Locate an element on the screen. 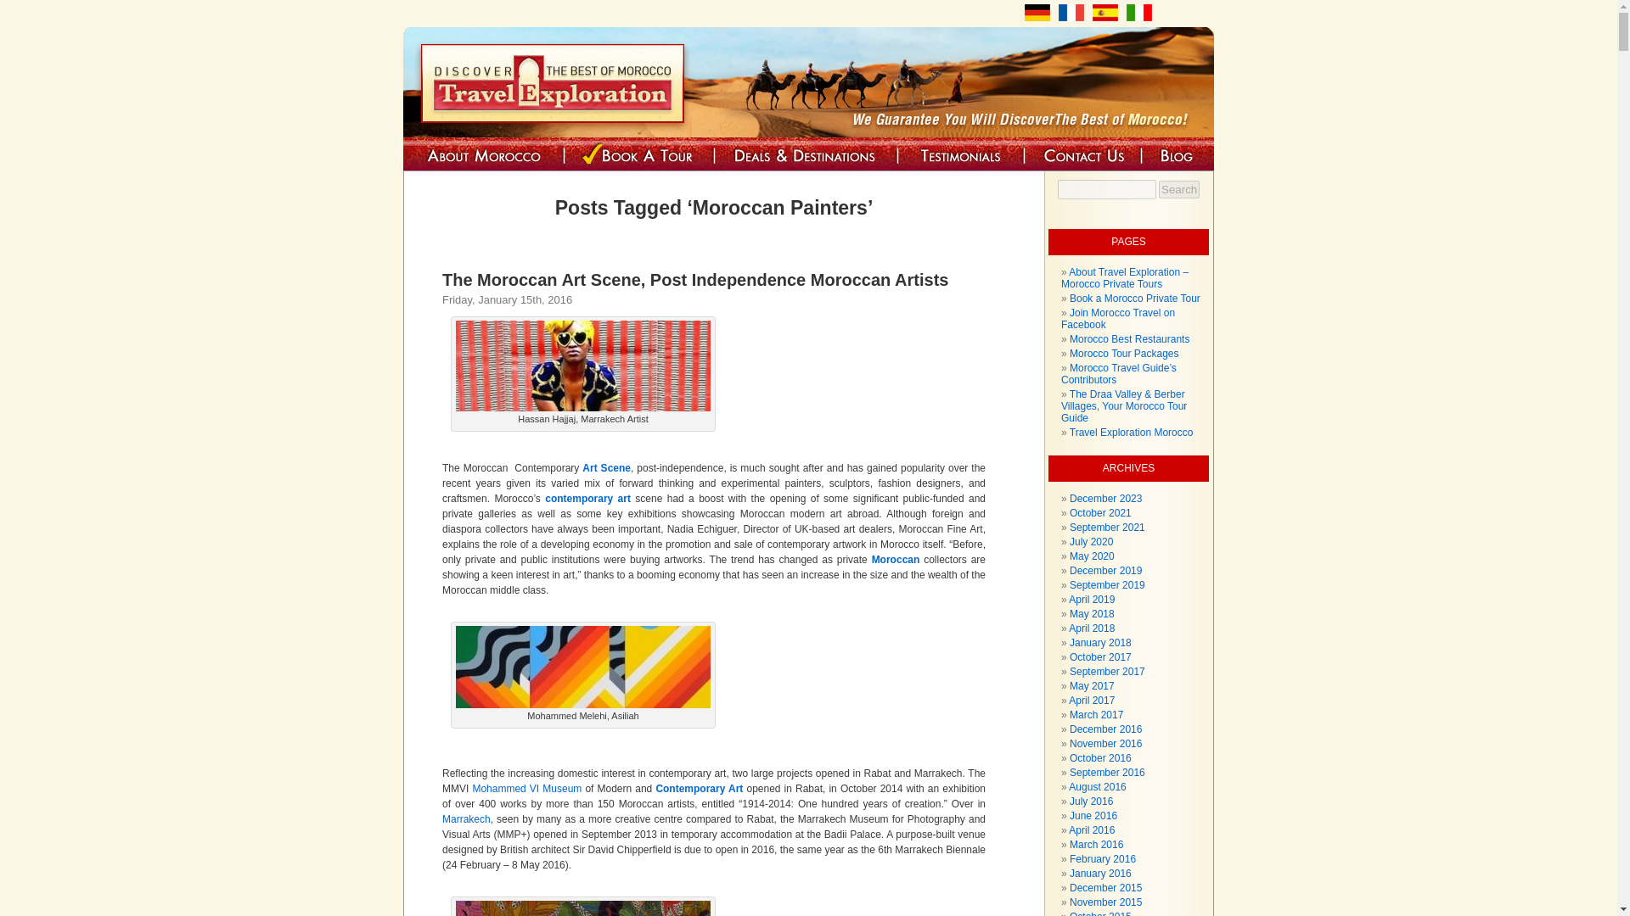 This screenshot has width=1630, height=916. Contemporary Art is located at coordinates (699, 789).